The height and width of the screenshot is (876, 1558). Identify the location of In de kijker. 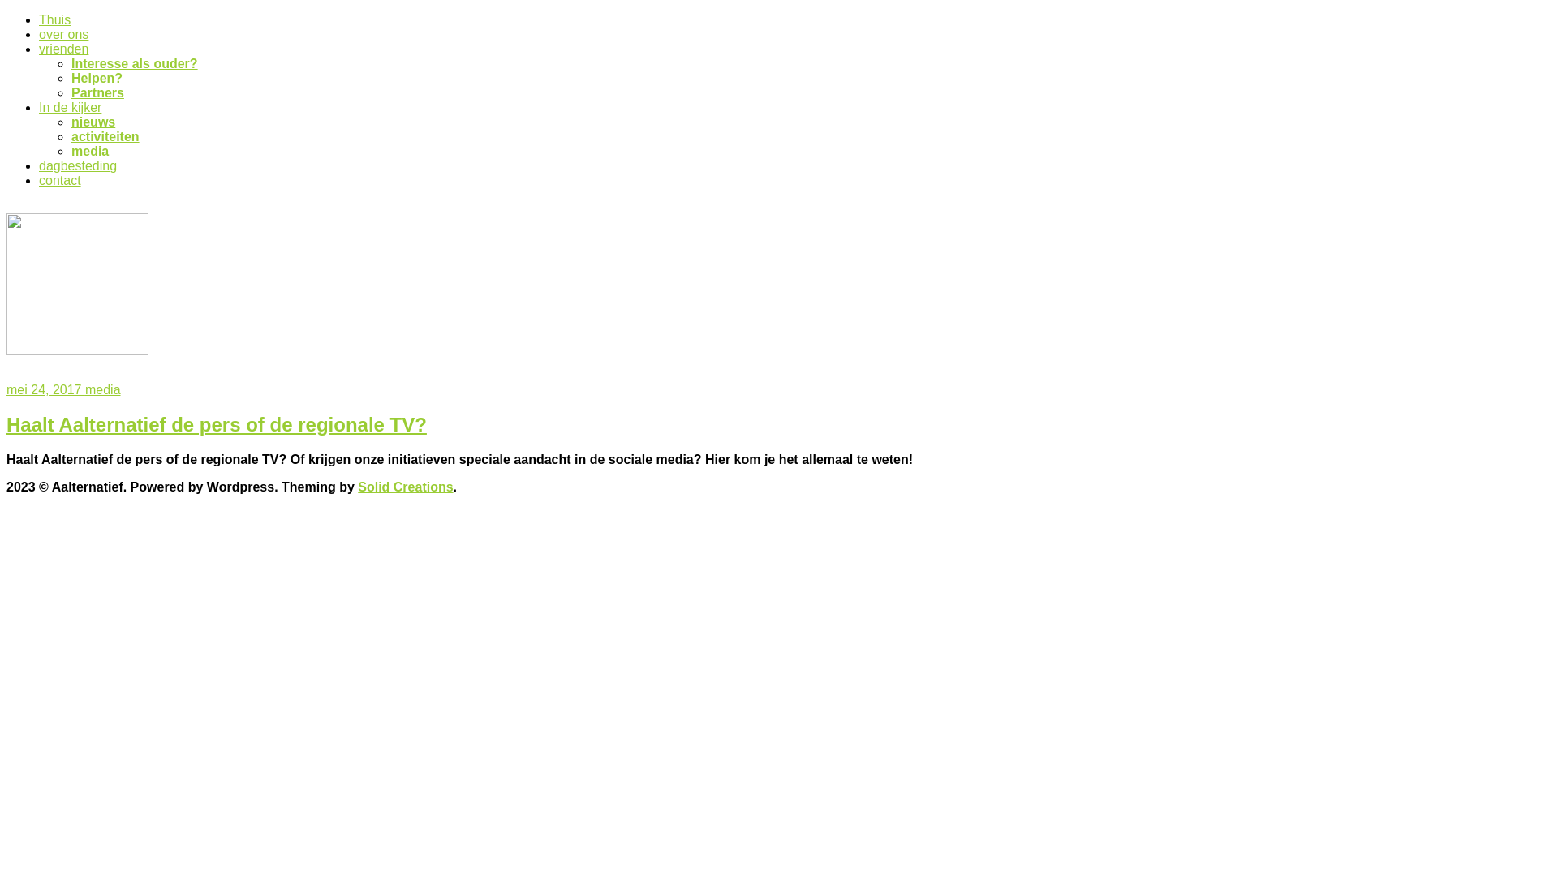
(70, 107).